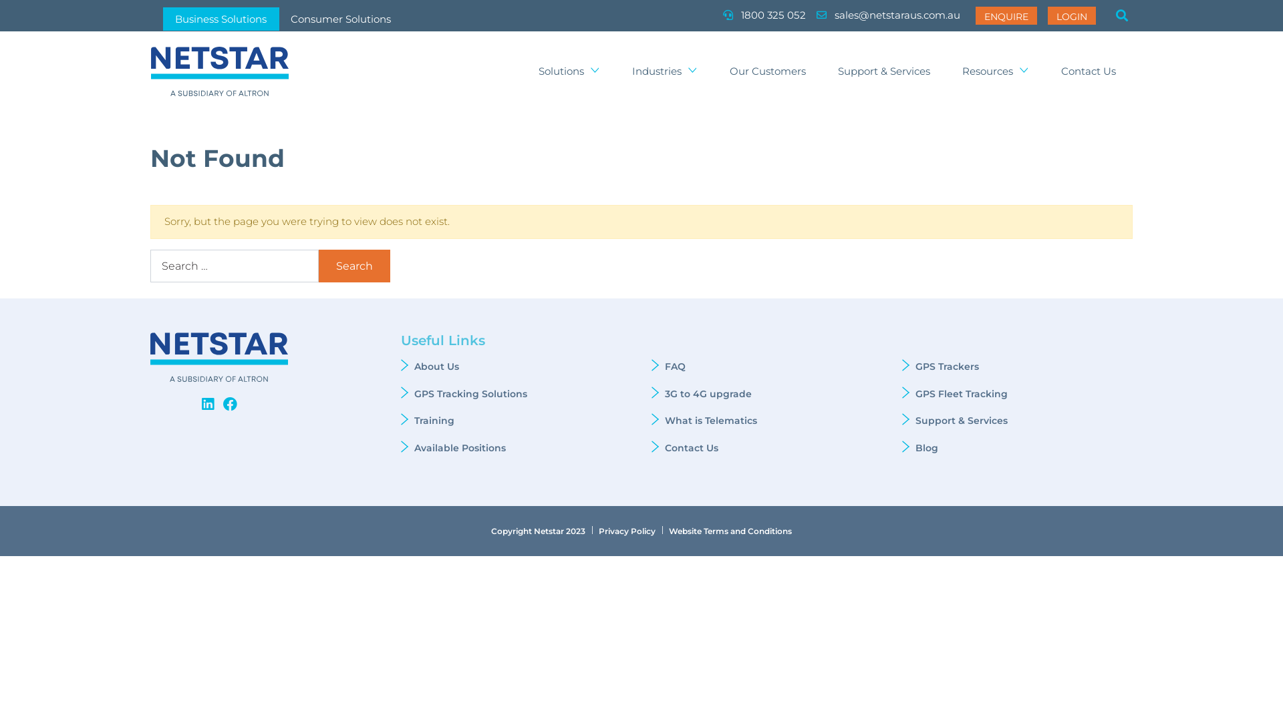  Describe the element at coordinates (963, 394) in the screenshot. I see `GPS Fleet Tracking ` at that location.